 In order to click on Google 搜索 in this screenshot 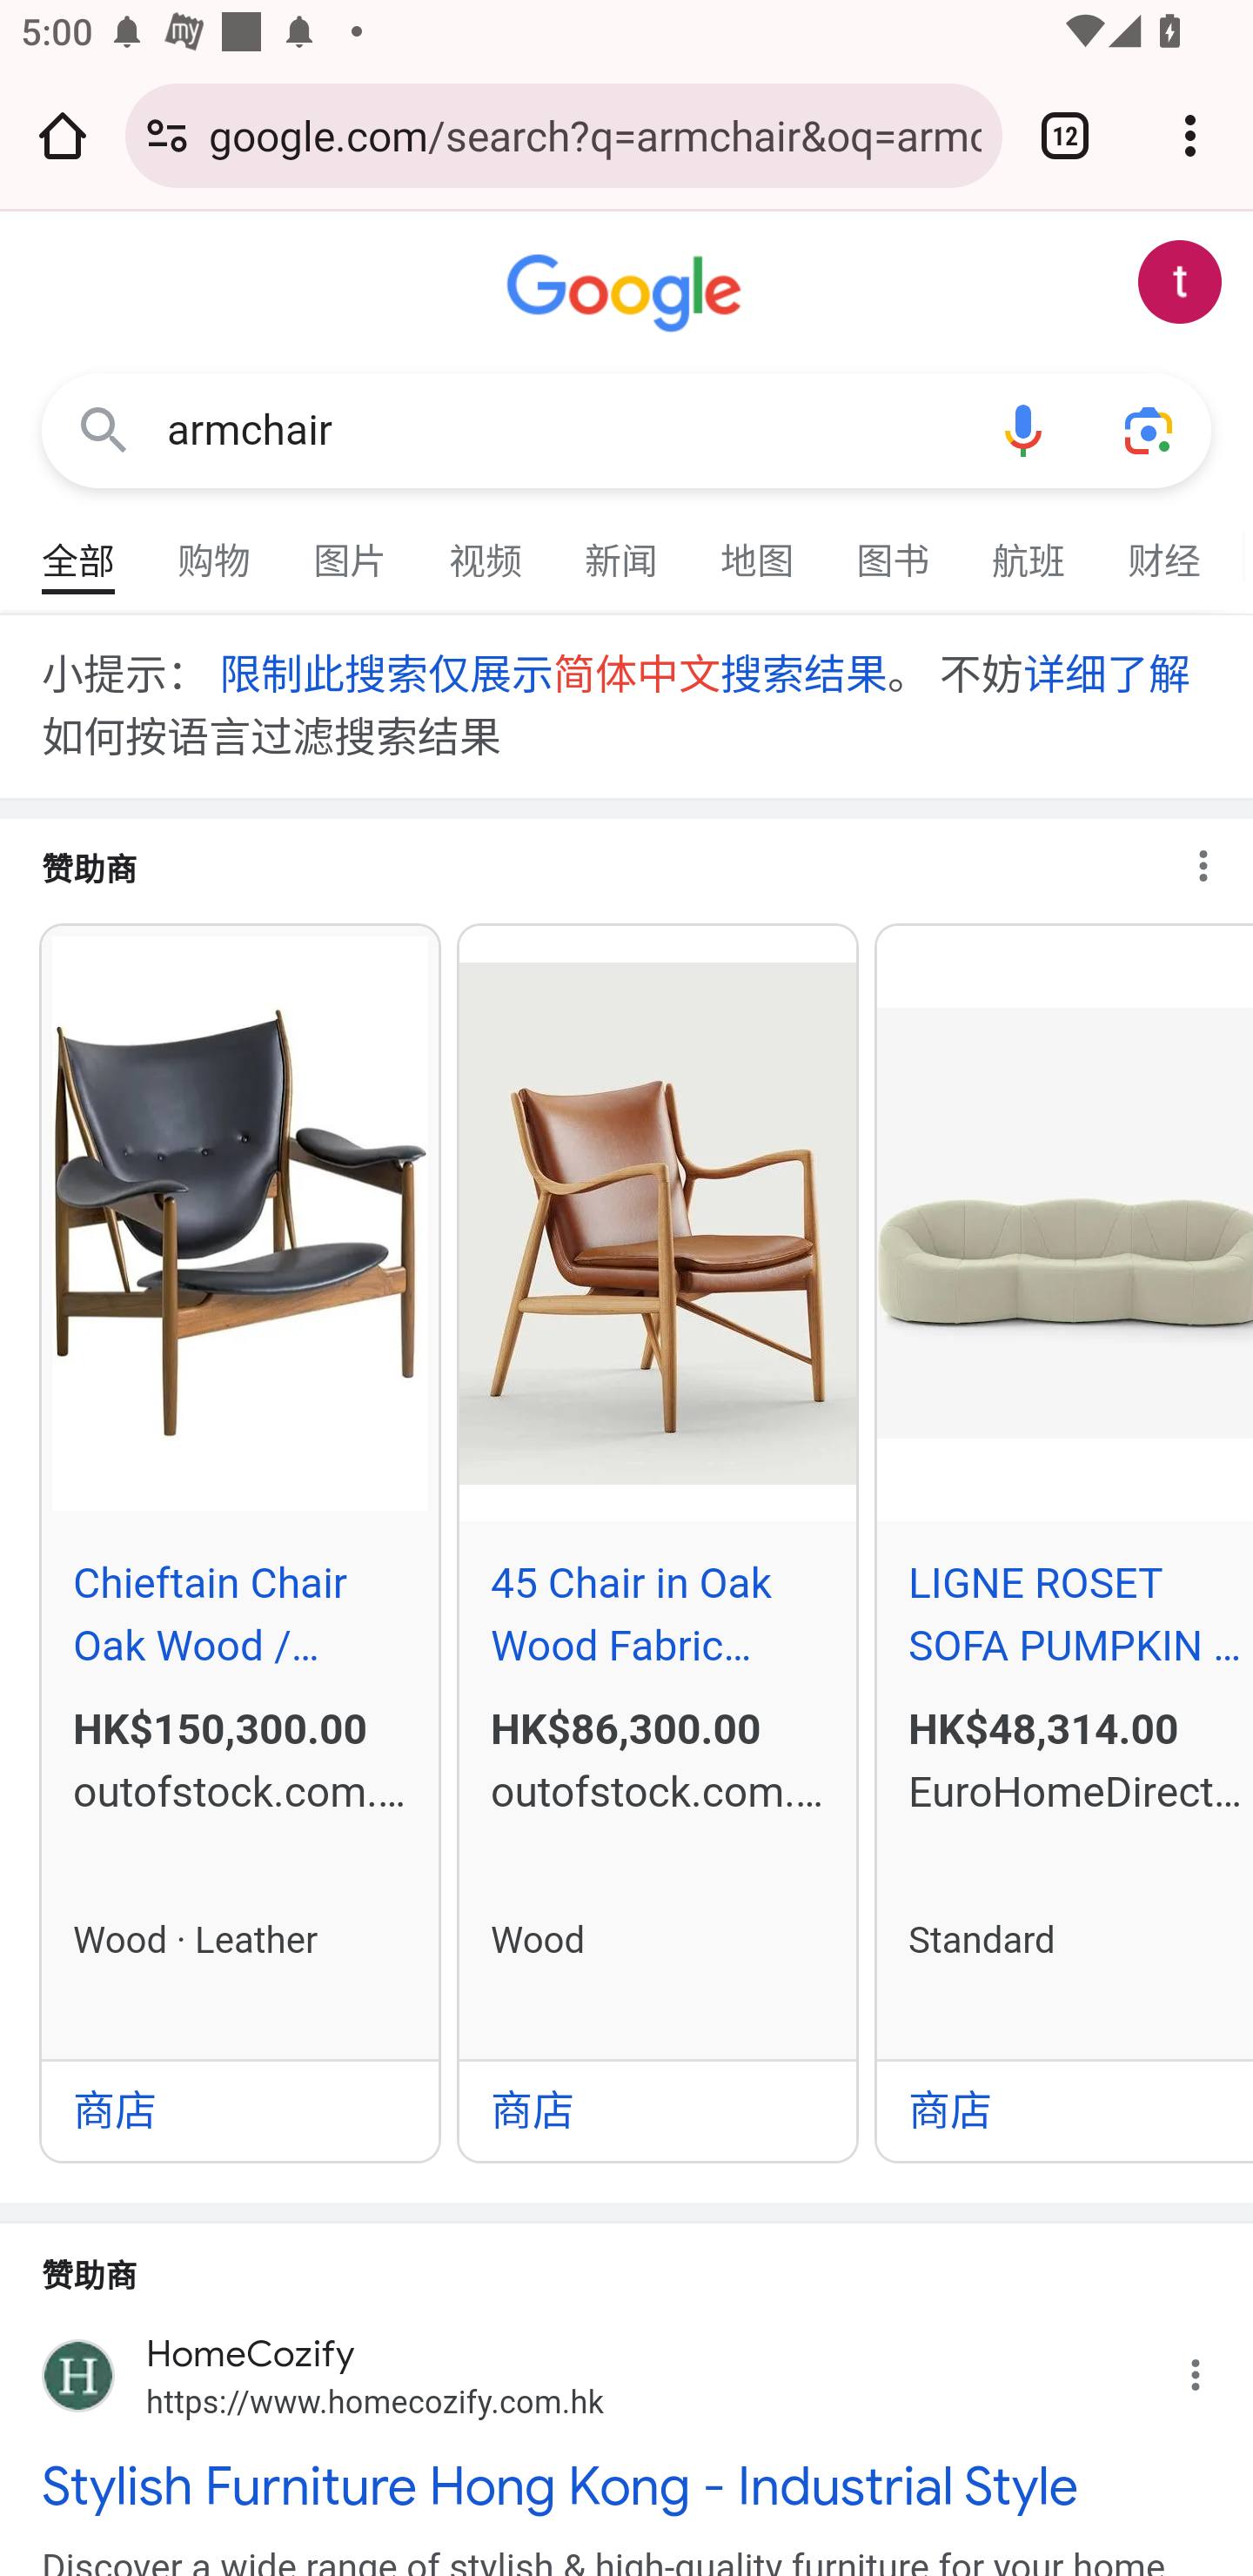, I will do `click(104, 432)`.